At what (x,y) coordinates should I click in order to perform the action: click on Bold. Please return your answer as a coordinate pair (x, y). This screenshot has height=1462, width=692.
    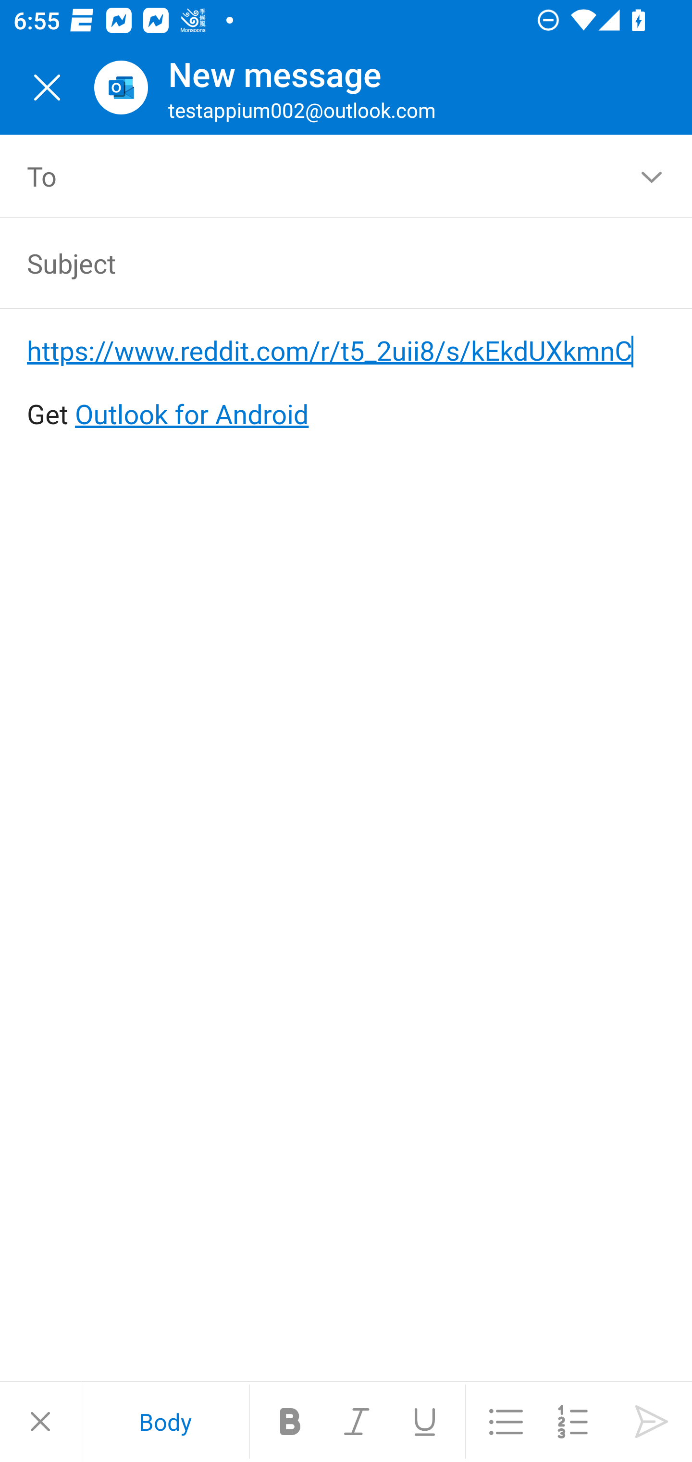
    Looking at the image, I should click on (290, 1422).